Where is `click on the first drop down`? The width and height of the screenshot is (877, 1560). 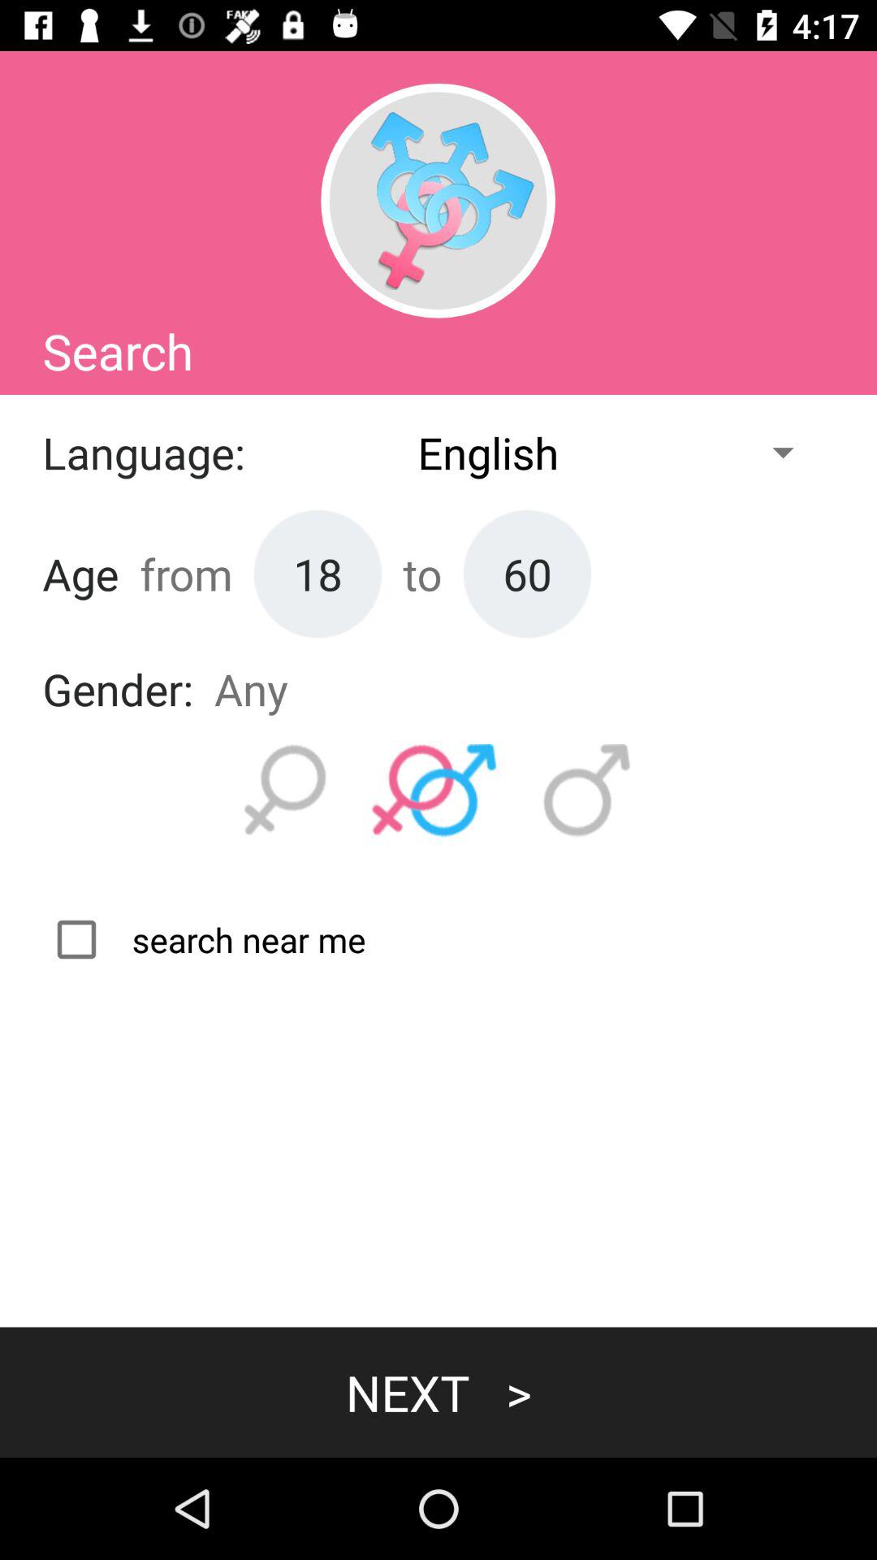
click on the first drop down is located at coordinates (540, 452).